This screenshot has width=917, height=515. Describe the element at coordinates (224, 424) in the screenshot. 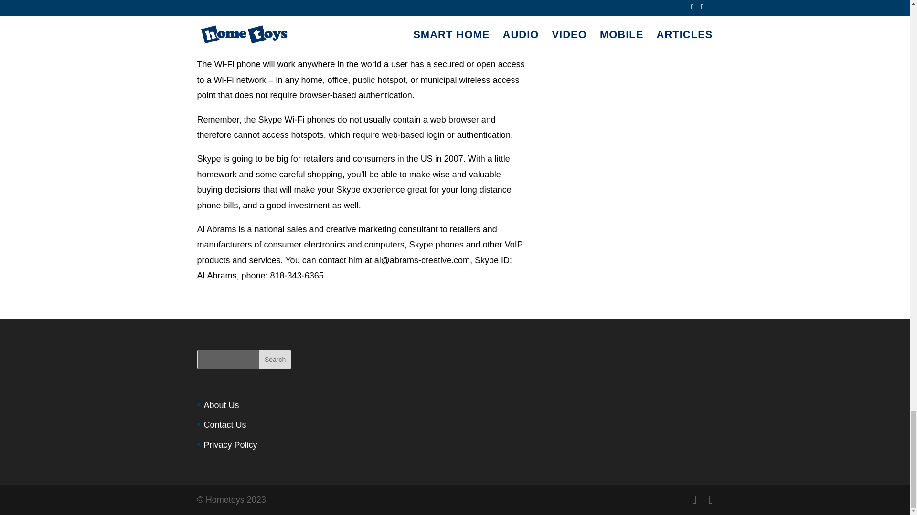

I see `Contact Us` at that location.